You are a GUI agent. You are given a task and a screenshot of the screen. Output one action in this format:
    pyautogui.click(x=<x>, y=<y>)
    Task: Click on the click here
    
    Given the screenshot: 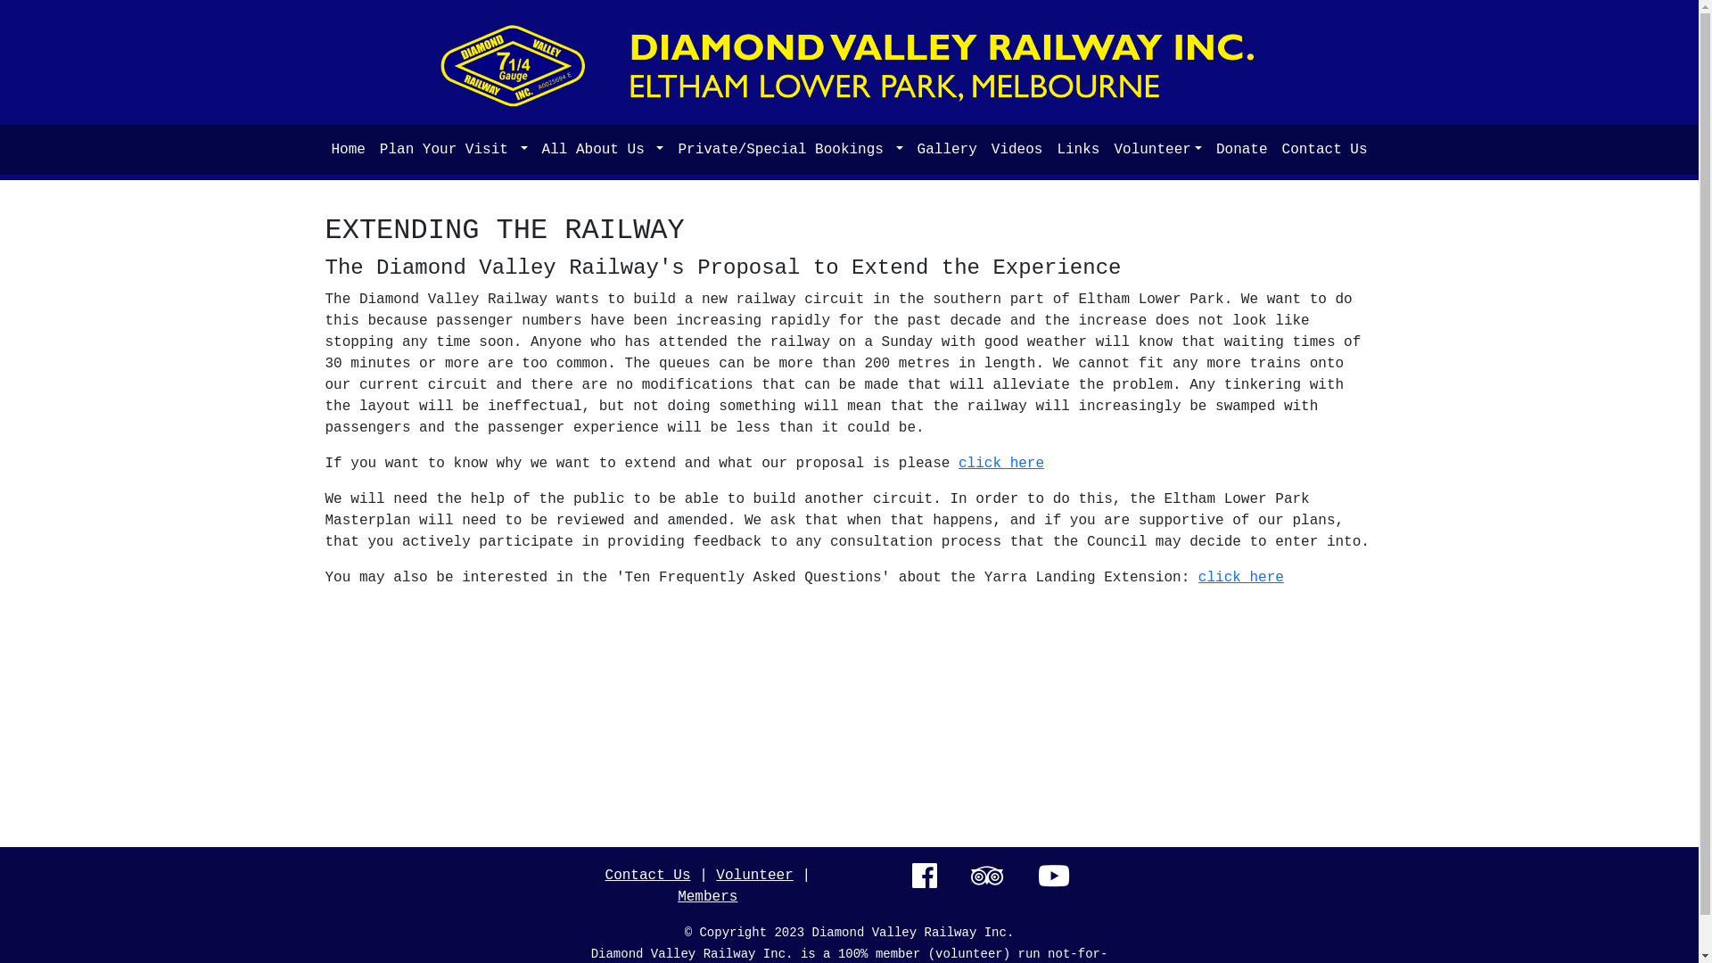 What is the action you would take?
    pyautogui.click(x=1001, y=464)
    